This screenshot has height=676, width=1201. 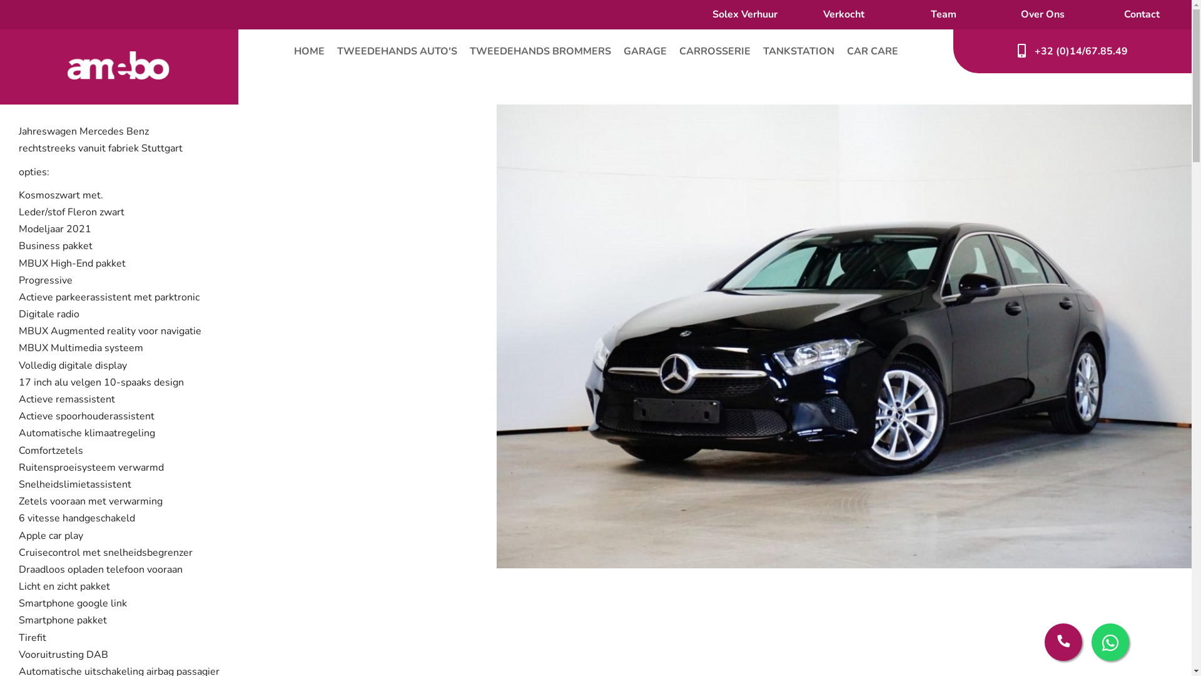 I want to click on HOME, so click(x=309, y=51).